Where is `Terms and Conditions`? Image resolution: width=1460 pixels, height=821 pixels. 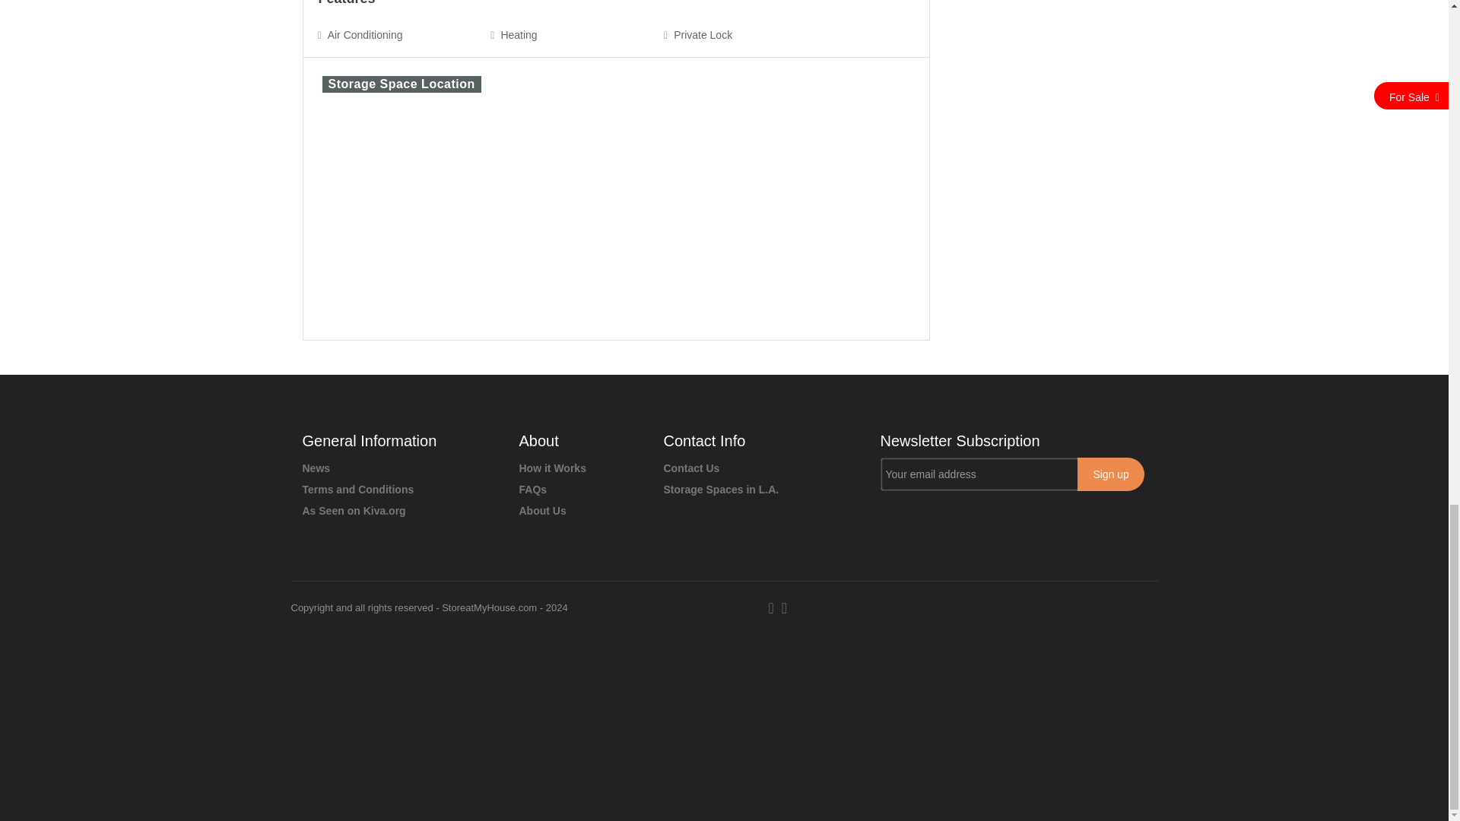
Terms and Conditions is located at coordinates (358, 490).